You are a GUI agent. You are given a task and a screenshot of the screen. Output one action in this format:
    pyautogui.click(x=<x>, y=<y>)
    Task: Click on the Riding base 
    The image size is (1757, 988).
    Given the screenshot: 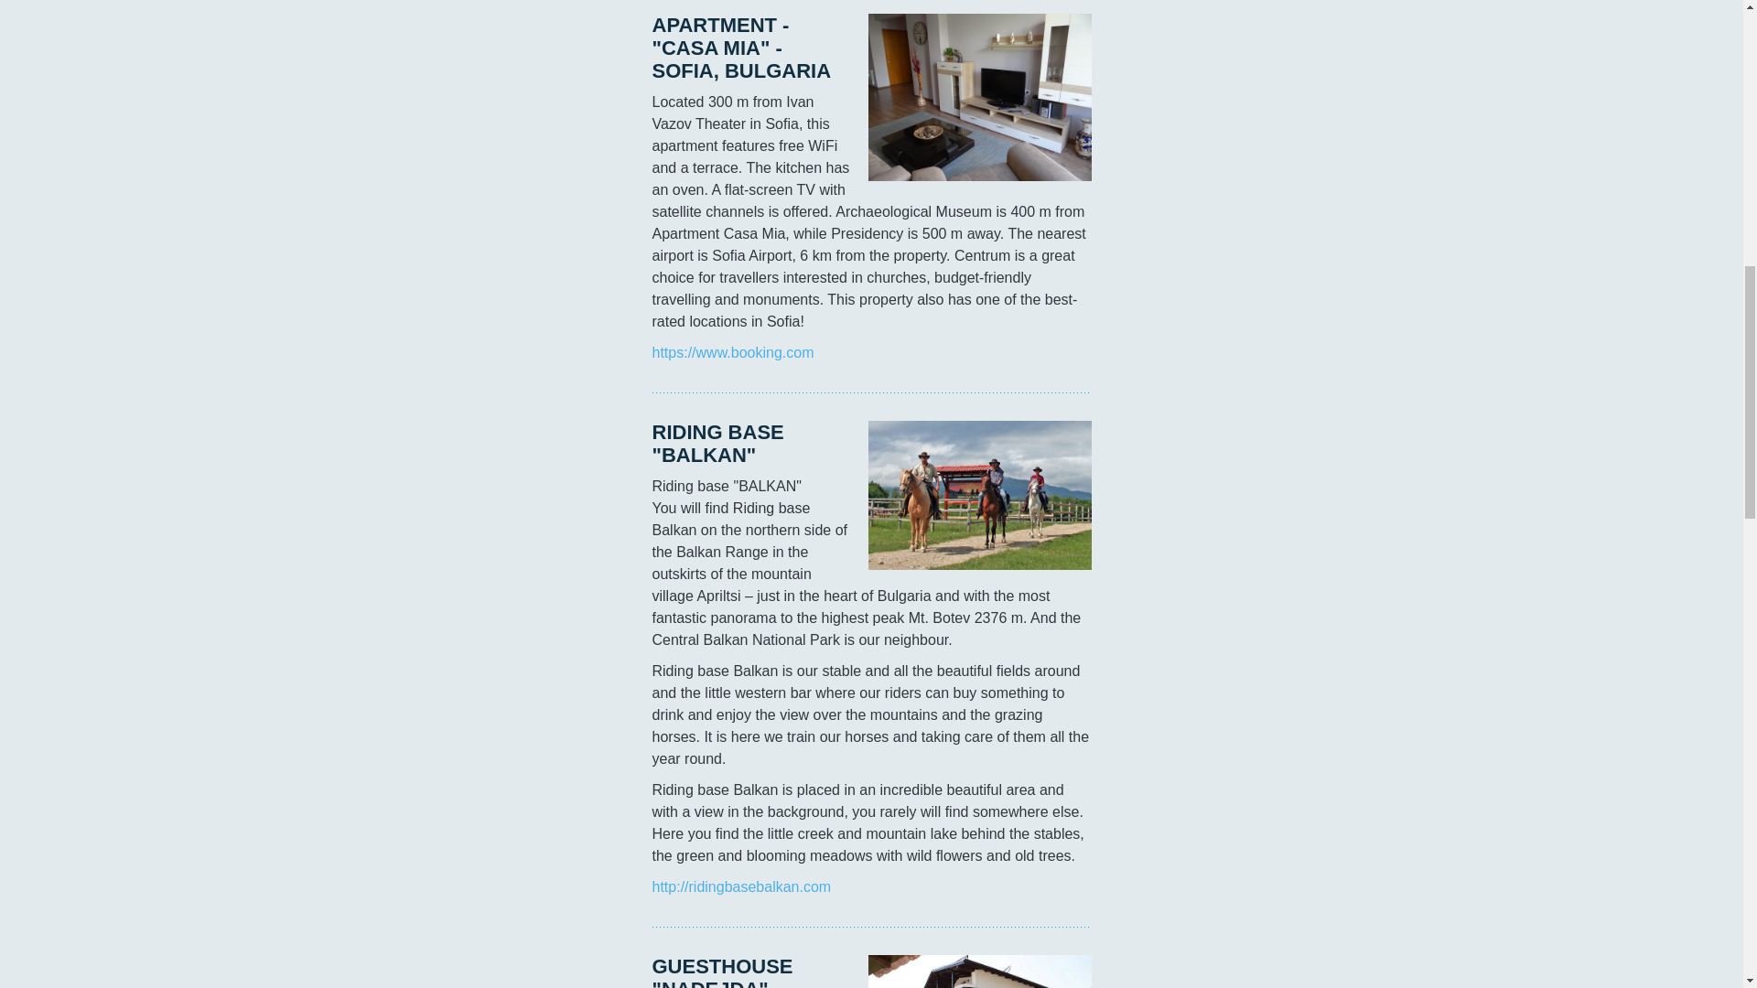 What is the action you would take?
    pyautogui.click(x=979, y=496)
    